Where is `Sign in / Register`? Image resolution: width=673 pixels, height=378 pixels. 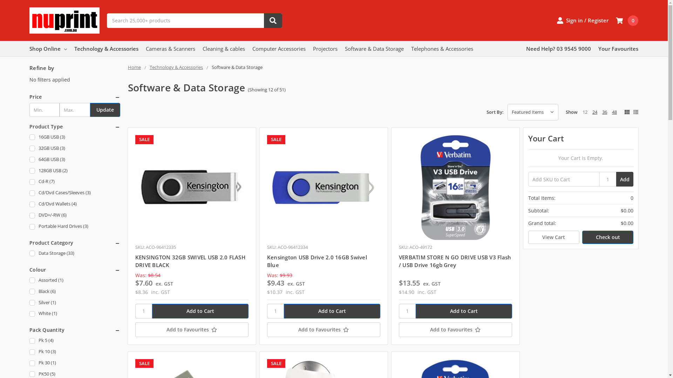 Sign in / Register is located at coordinates (583, 20).